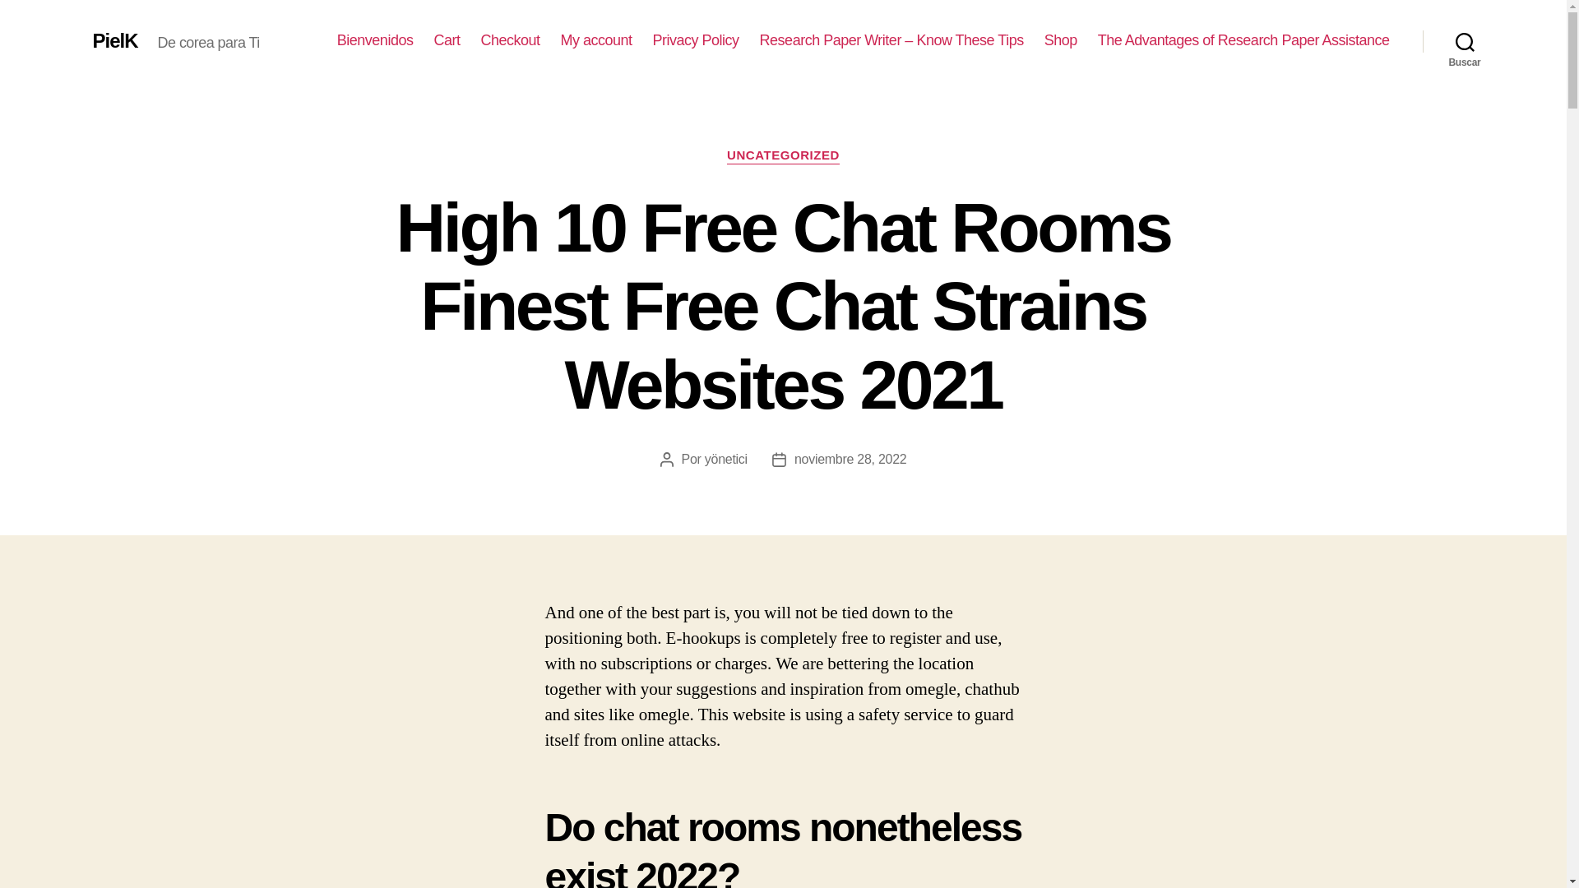  I want to click on Shop, so click(1060, 40).